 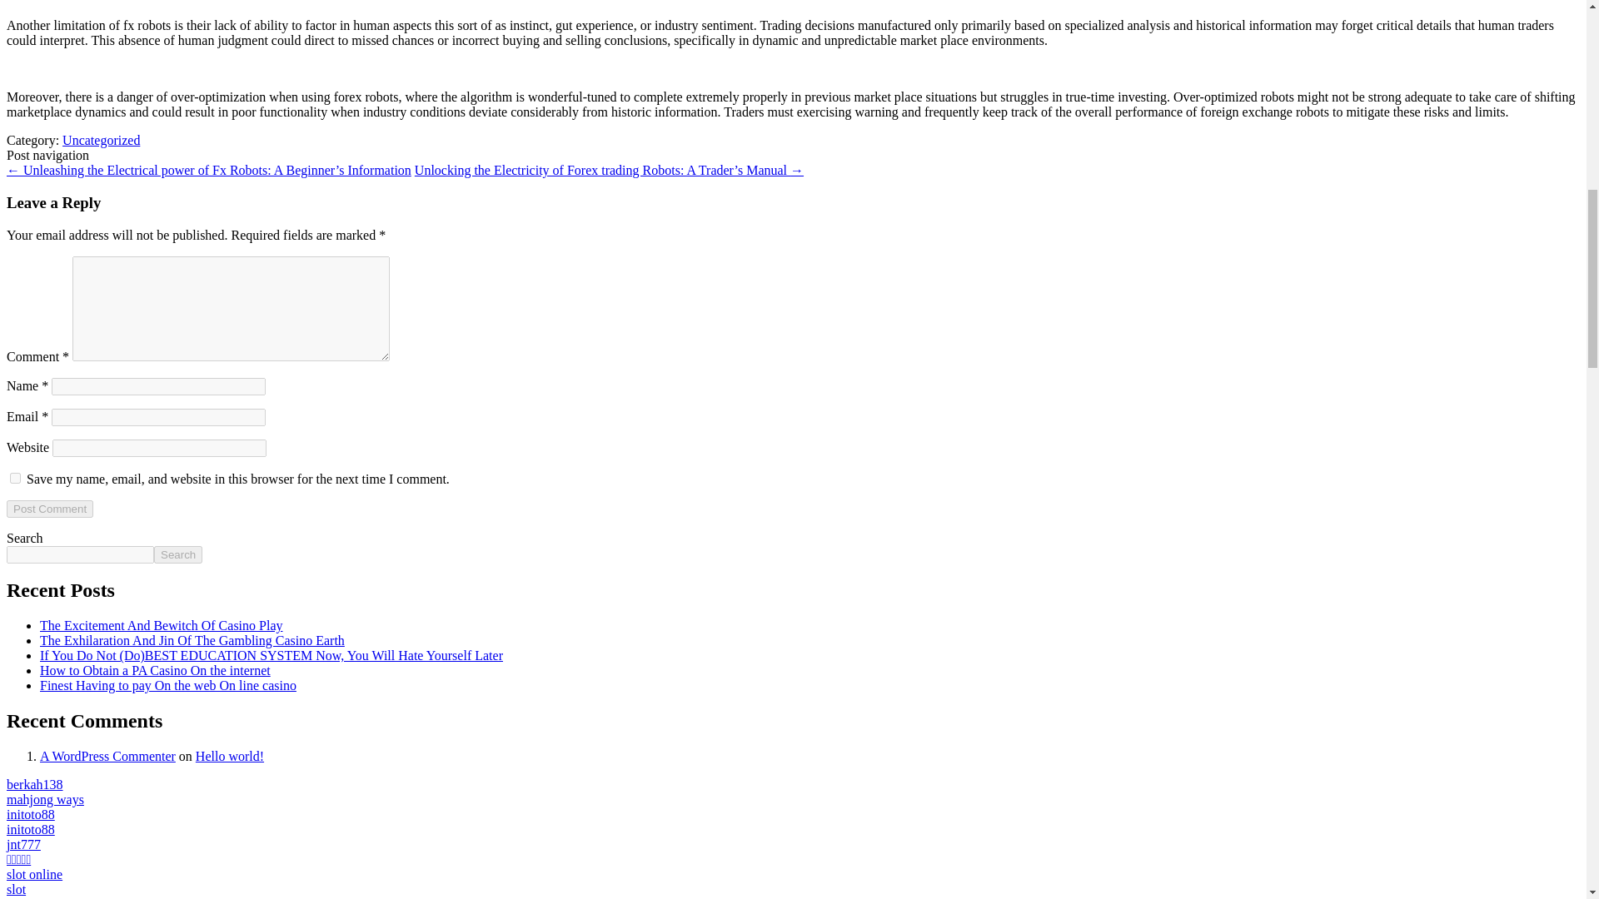 What do you see at coordinates (23, 844) in the screenshot?
I see `jnt777` at bounding box center [23, 844].